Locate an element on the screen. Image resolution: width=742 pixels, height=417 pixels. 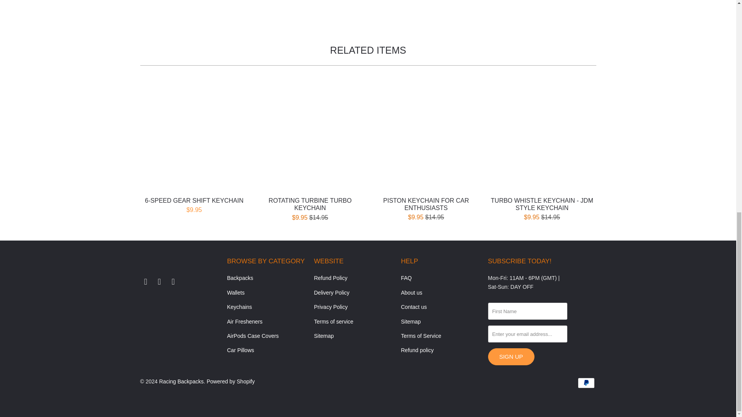
PayPal is located at coordinates (586, 383).